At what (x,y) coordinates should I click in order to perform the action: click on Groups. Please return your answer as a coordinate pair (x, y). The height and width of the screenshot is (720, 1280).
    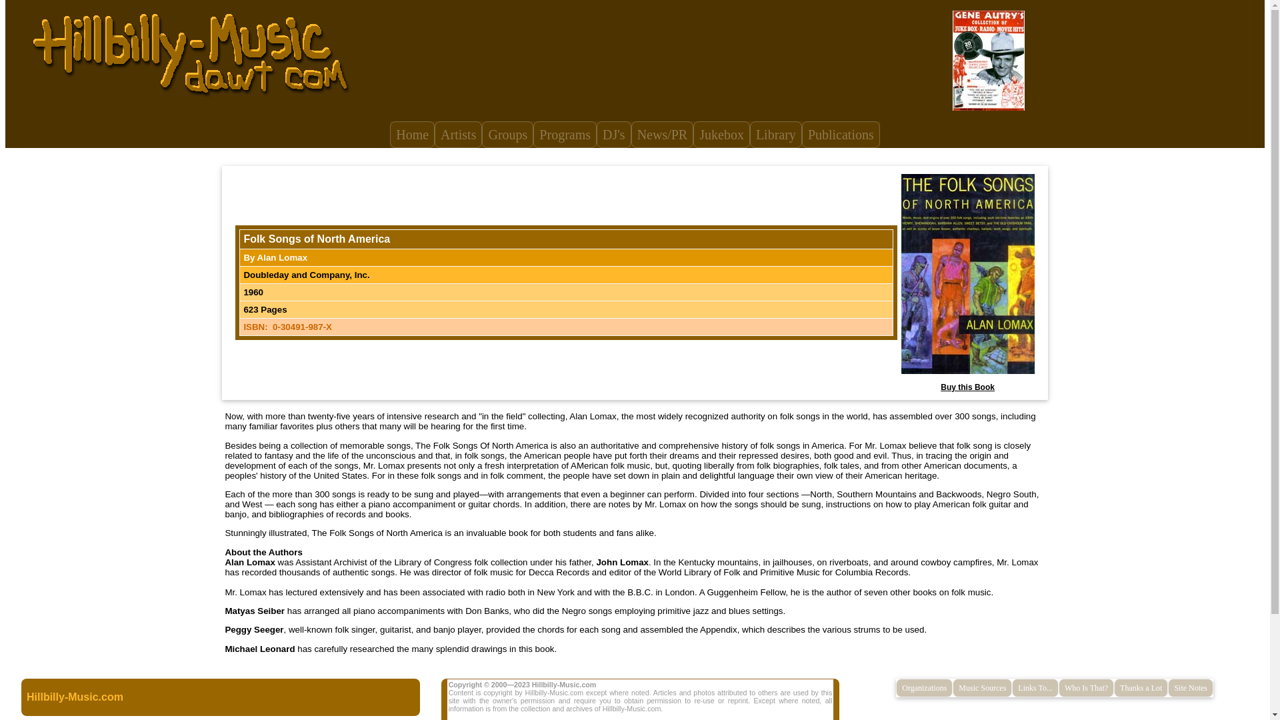
    Looking at the image, I should click on (508, 135).